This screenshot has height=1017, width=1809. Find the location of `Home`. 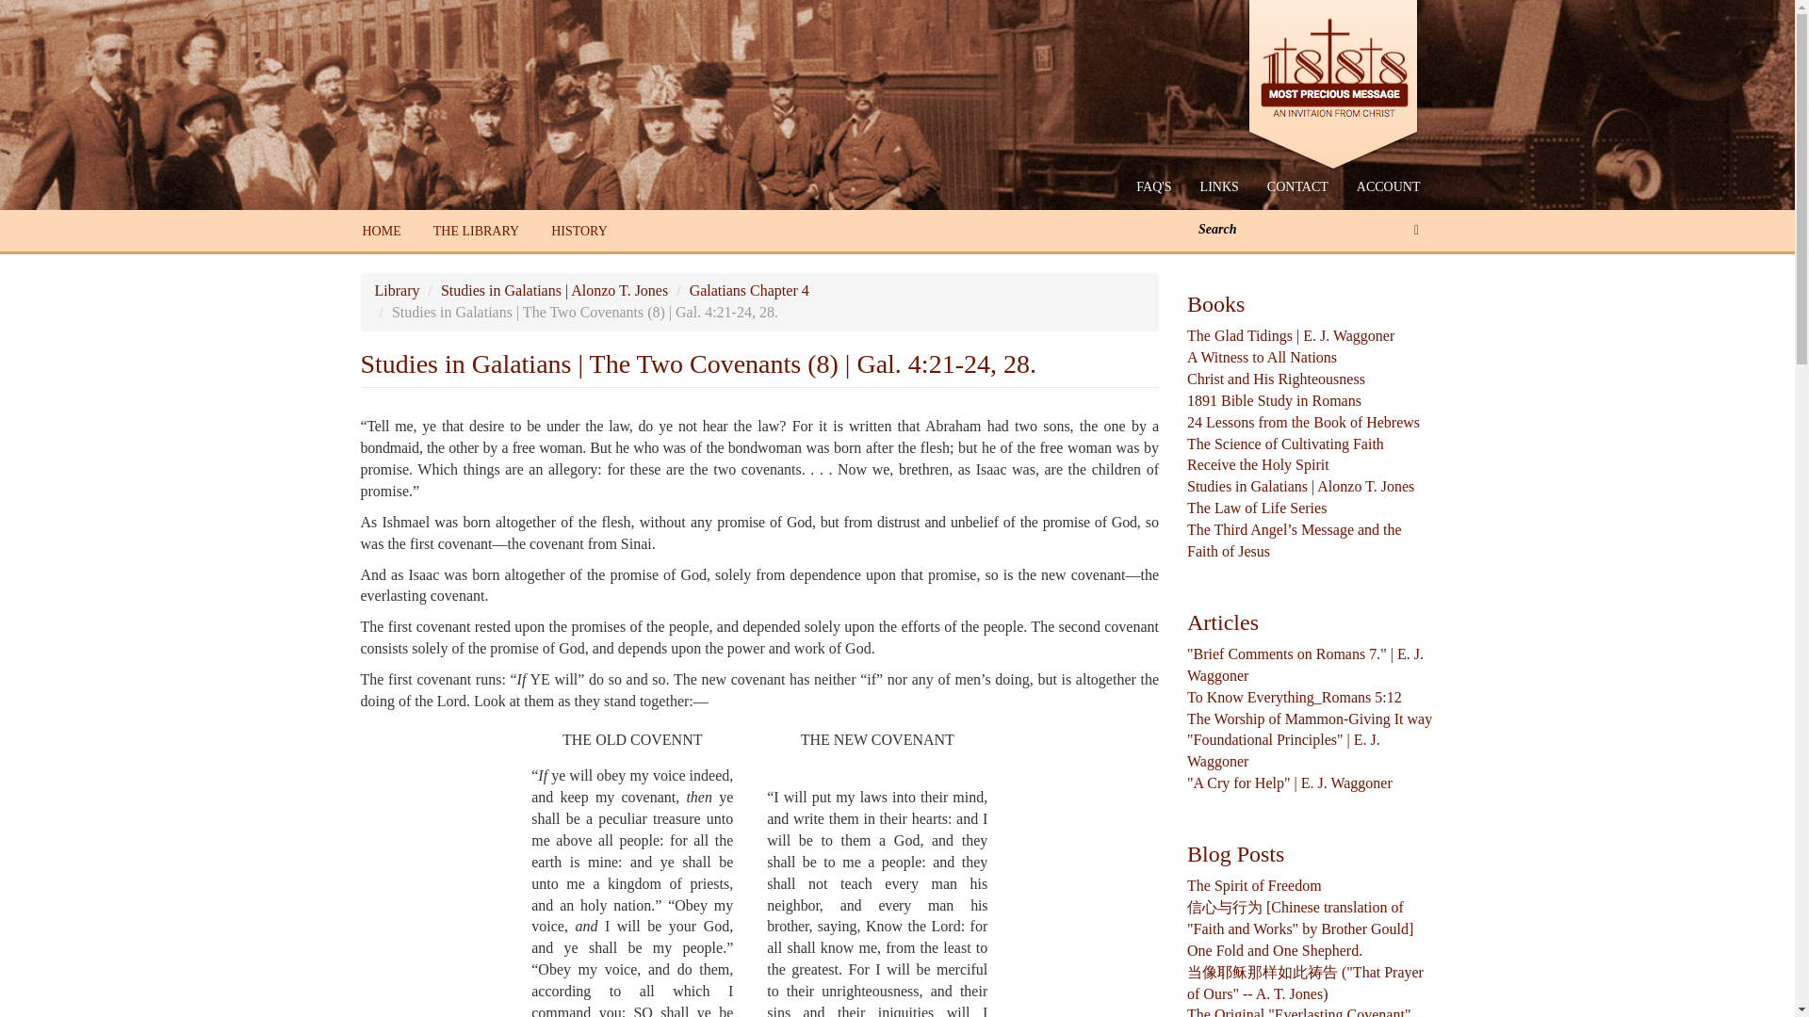

Home is located at coordinates (1340, 87).